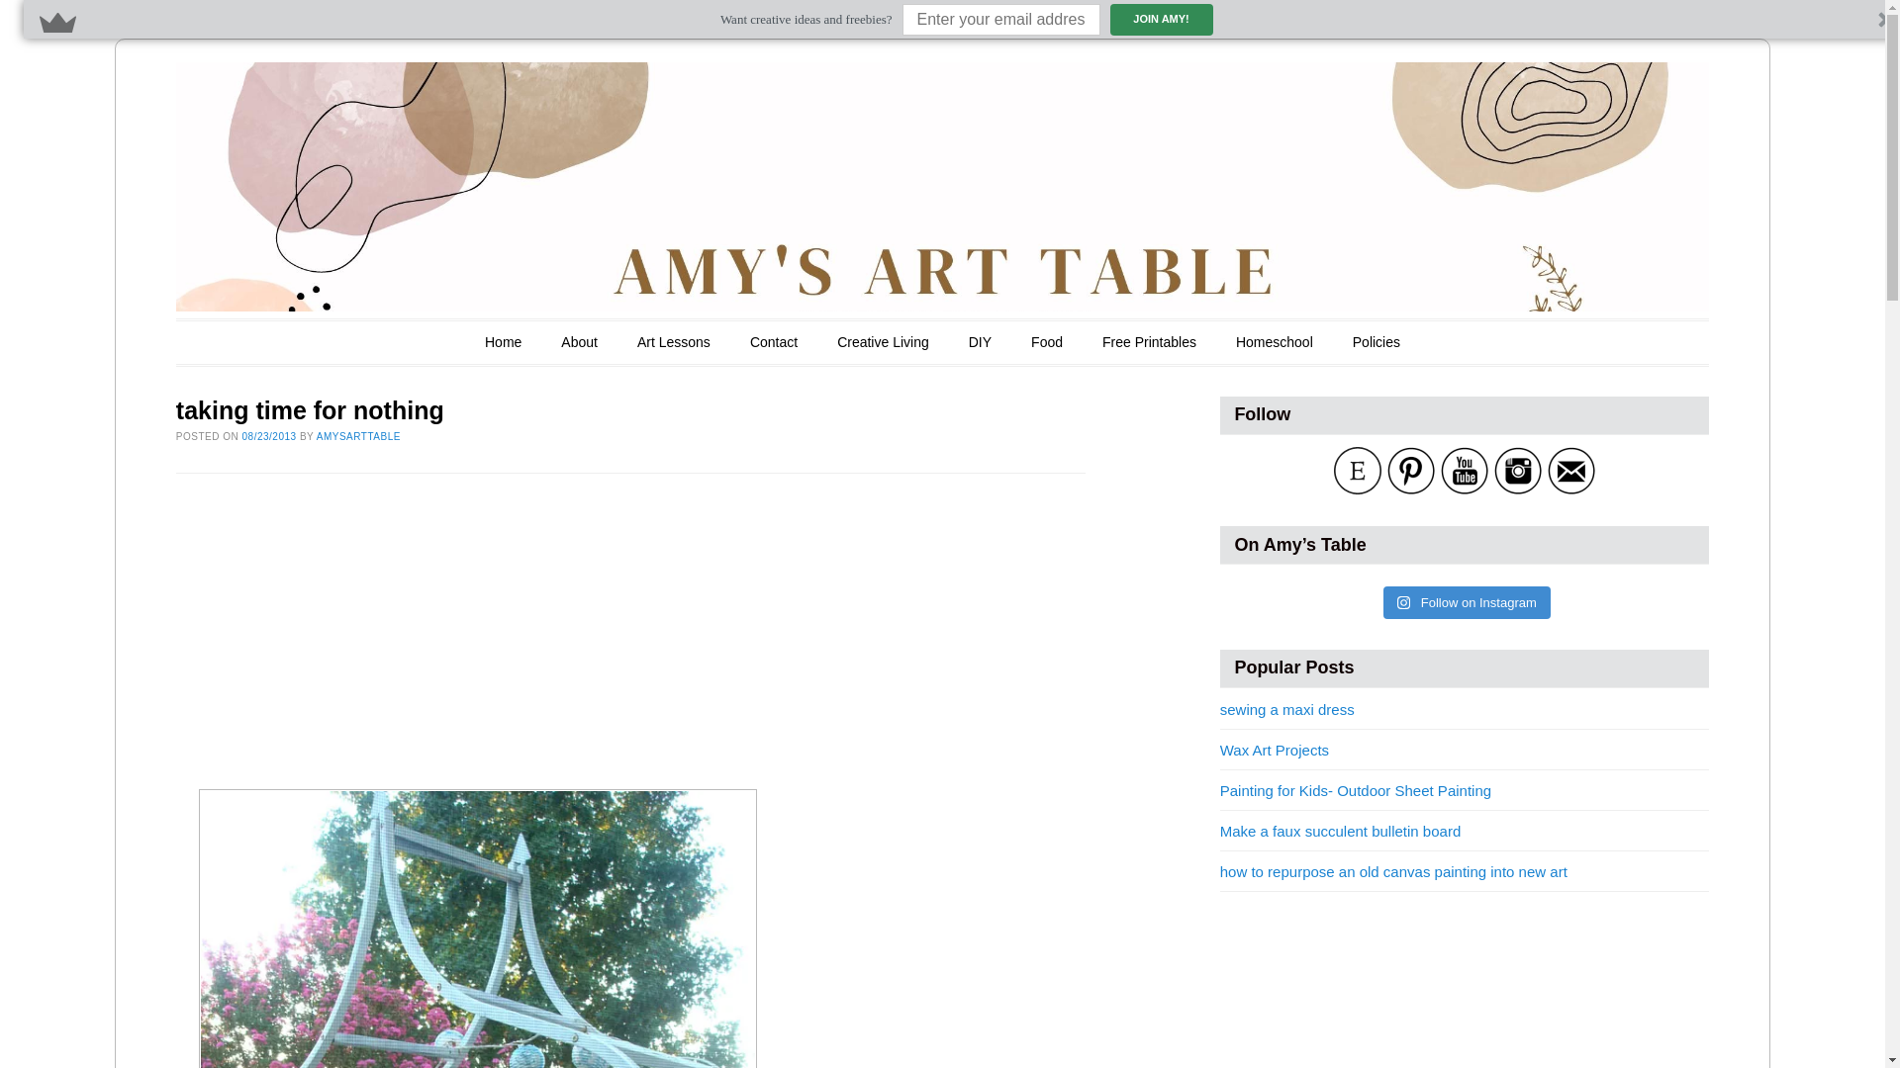 The image size is (1900, 1068). I want to click on Free Printables, so click(1150, 342).